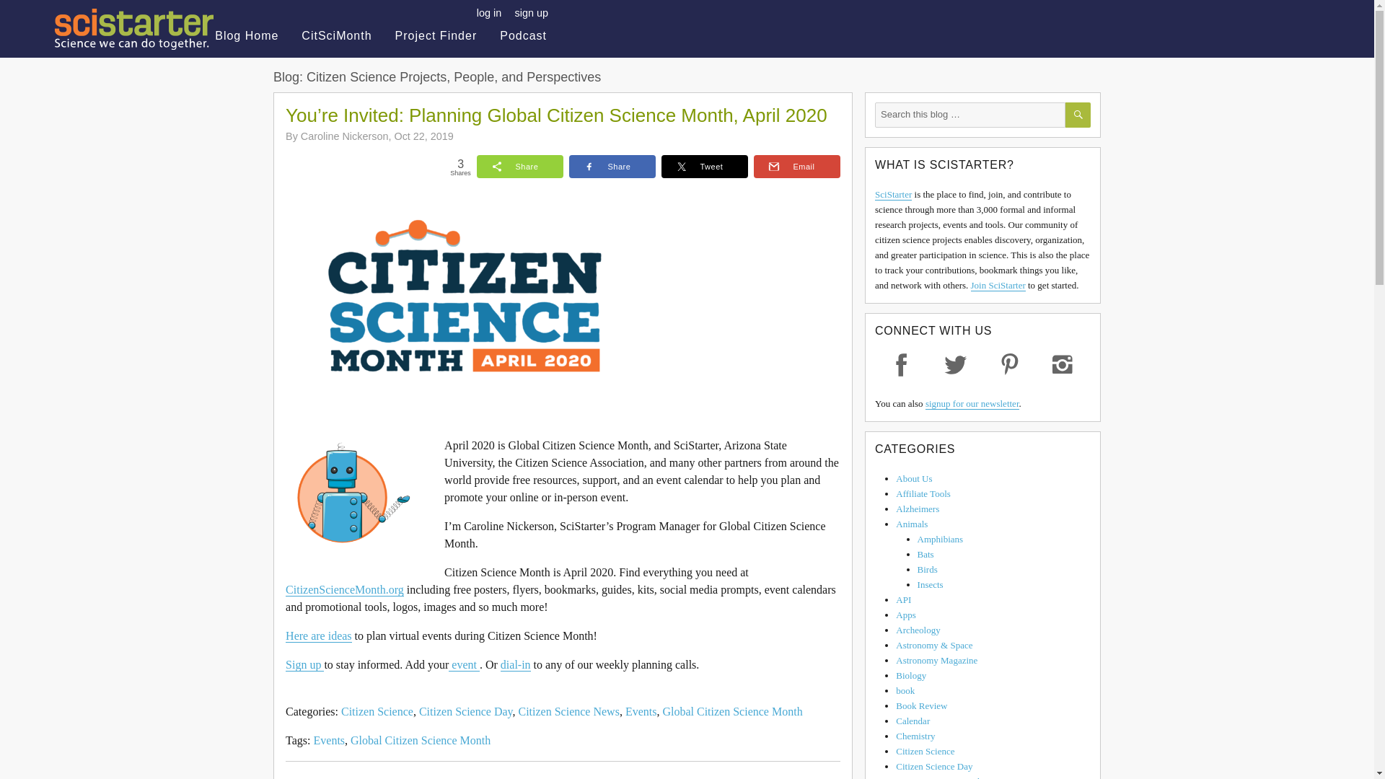 Image resolution: width=1385 pixels, height=779 pixels. Describe the element at coordinates (641, 711) in the screenshot. I see `Events` at that location.